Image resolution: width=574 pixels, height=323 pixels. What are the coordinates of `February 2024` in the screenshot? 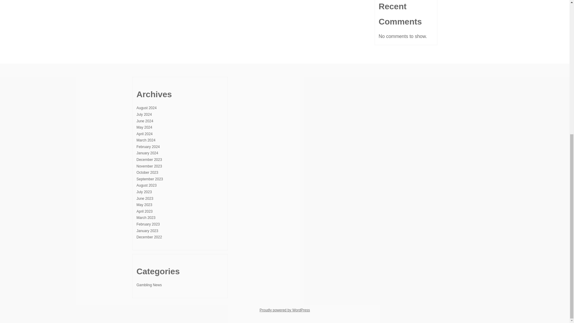 It's located at (148, 147).